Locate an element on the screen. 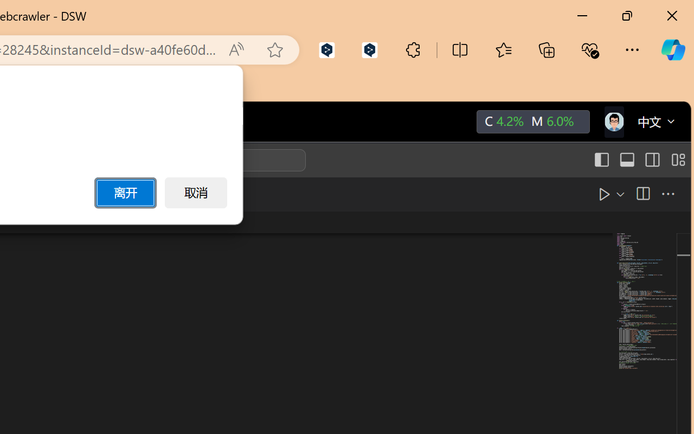 Image resolution: width=694 pixels, height=434 pixels. Title actions is located at coordinates (639, 160).